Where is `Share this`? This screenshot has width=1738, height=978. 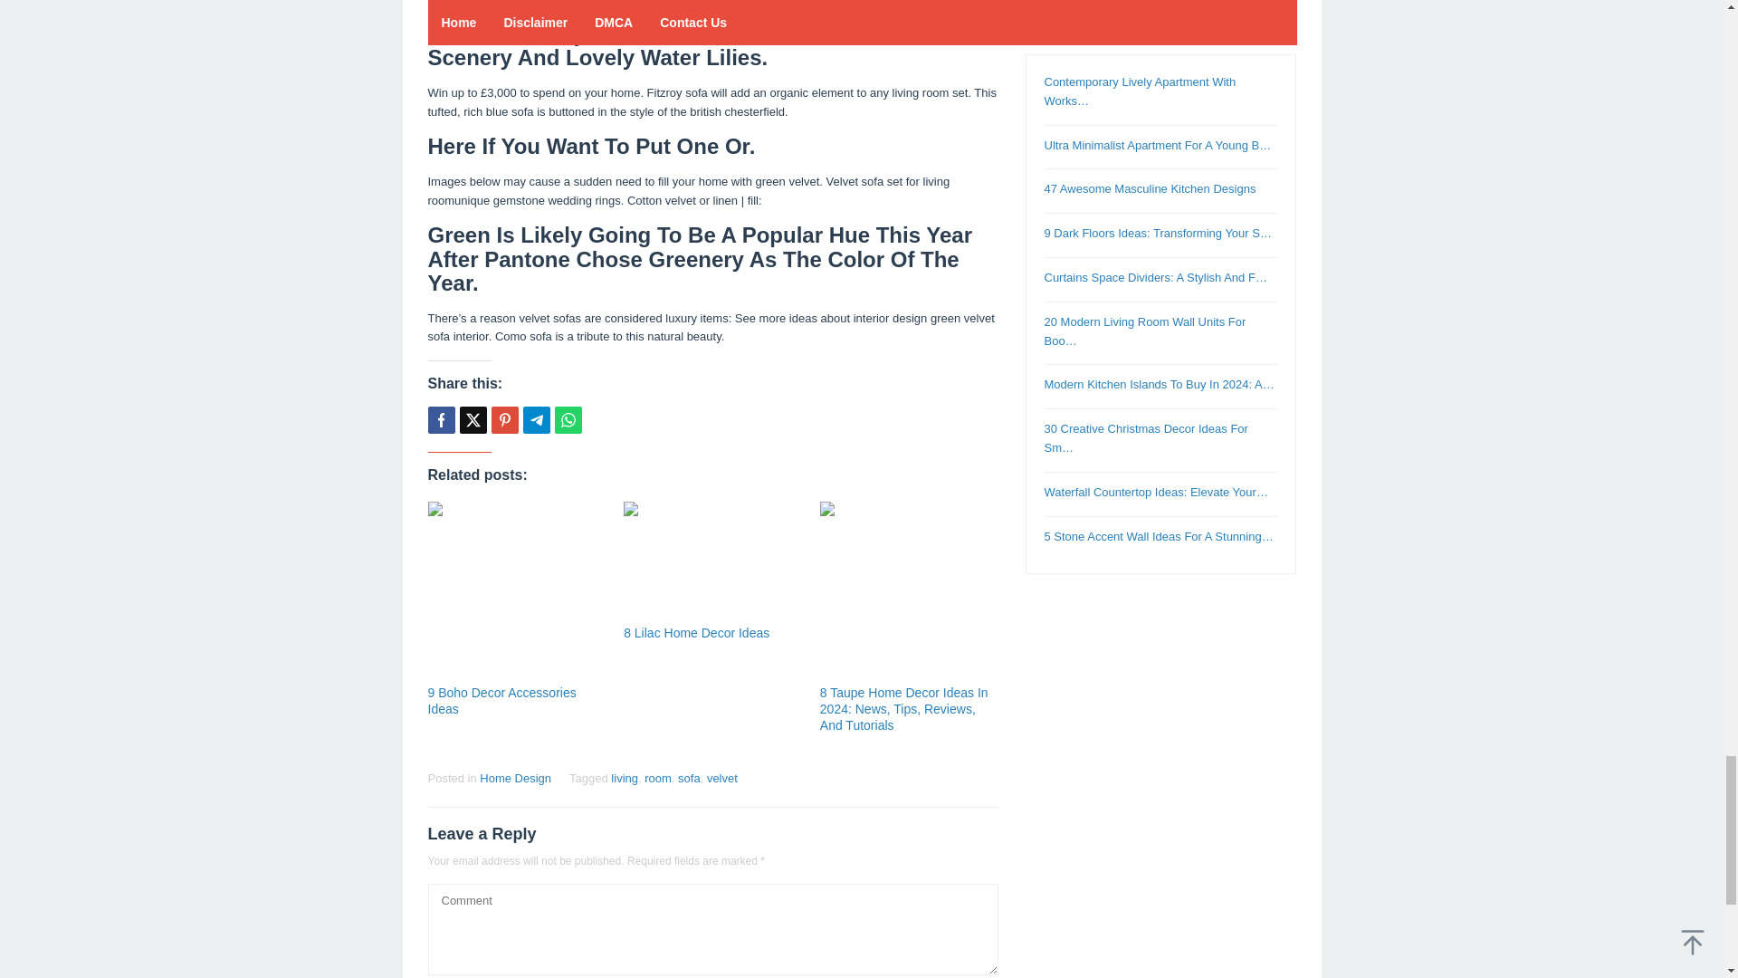
Share this is located at coordinates (440, 420).